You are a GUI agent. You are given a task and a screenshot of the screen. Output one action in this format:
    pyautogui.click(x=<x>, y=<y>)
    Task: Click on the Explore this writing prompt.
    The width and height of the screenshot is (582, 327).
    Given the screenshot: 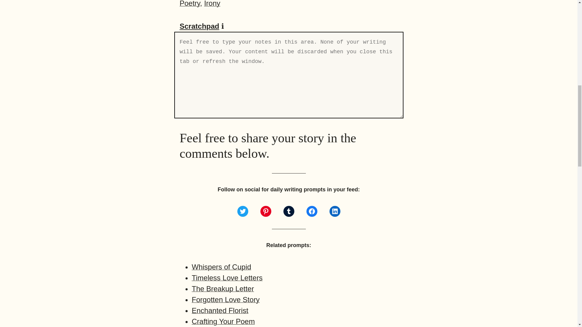 What is the action you would take?
    pyautogui.click(x=227, y=277)
    